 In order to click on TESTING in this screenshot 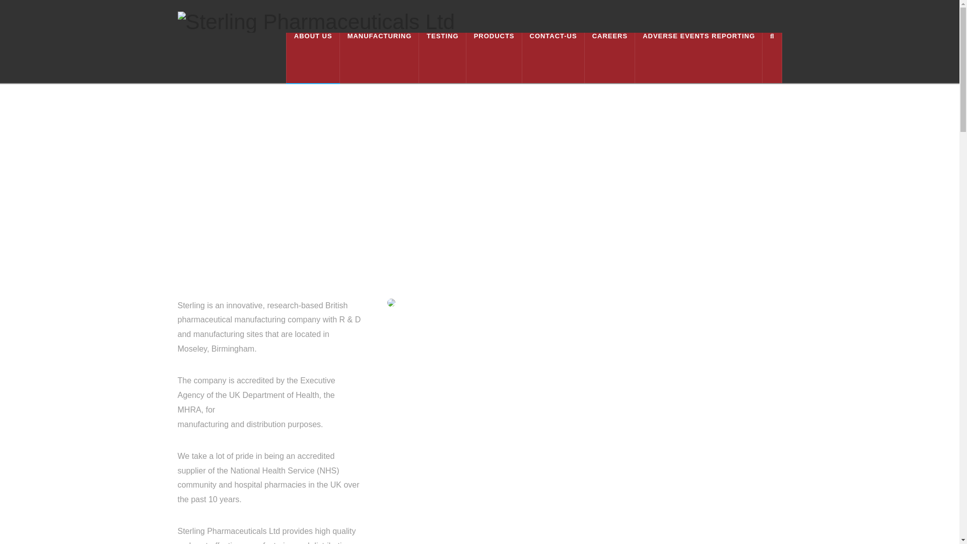, I will do `click(442, 57)`.